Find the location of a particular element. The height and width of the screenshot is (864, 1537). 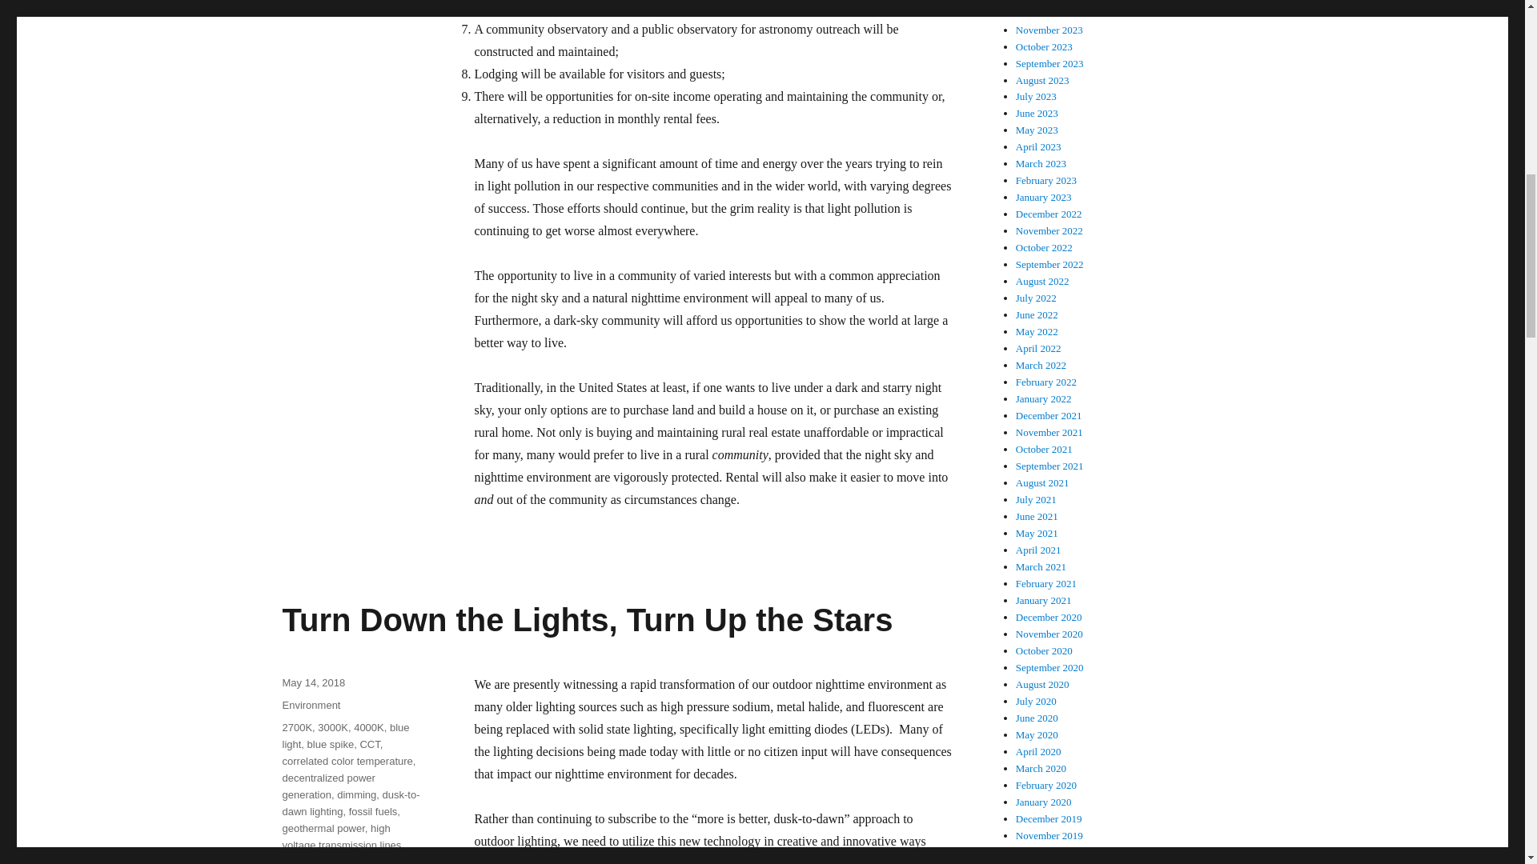

Turn Down the Lights, Turn Up the Stars is located at coordinates (587, 619).